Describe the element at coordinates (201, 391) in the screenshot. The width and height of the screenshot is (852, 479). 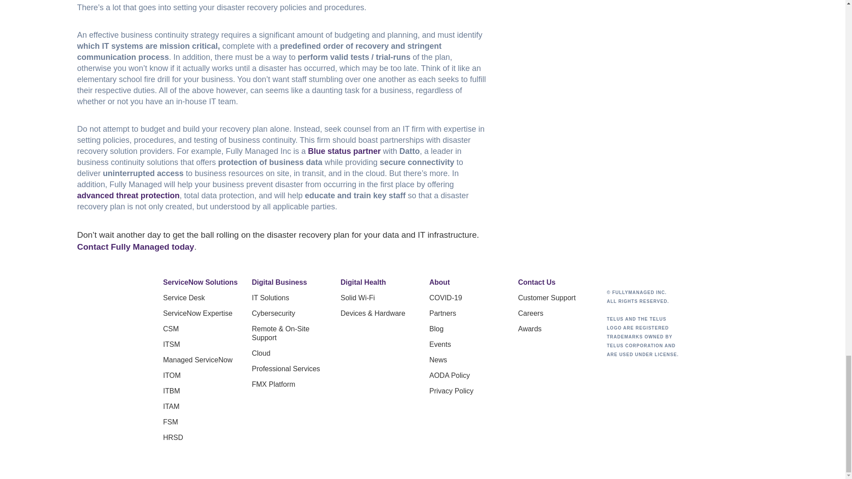
I see `ITBM` at that location.